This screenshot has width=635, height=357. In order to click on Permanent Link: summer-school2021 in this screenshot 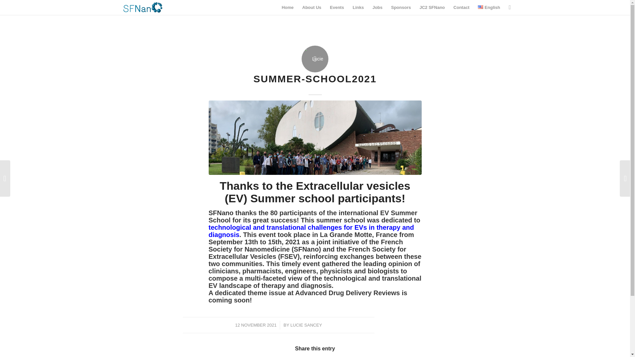, I will do `click(315, 79)`.